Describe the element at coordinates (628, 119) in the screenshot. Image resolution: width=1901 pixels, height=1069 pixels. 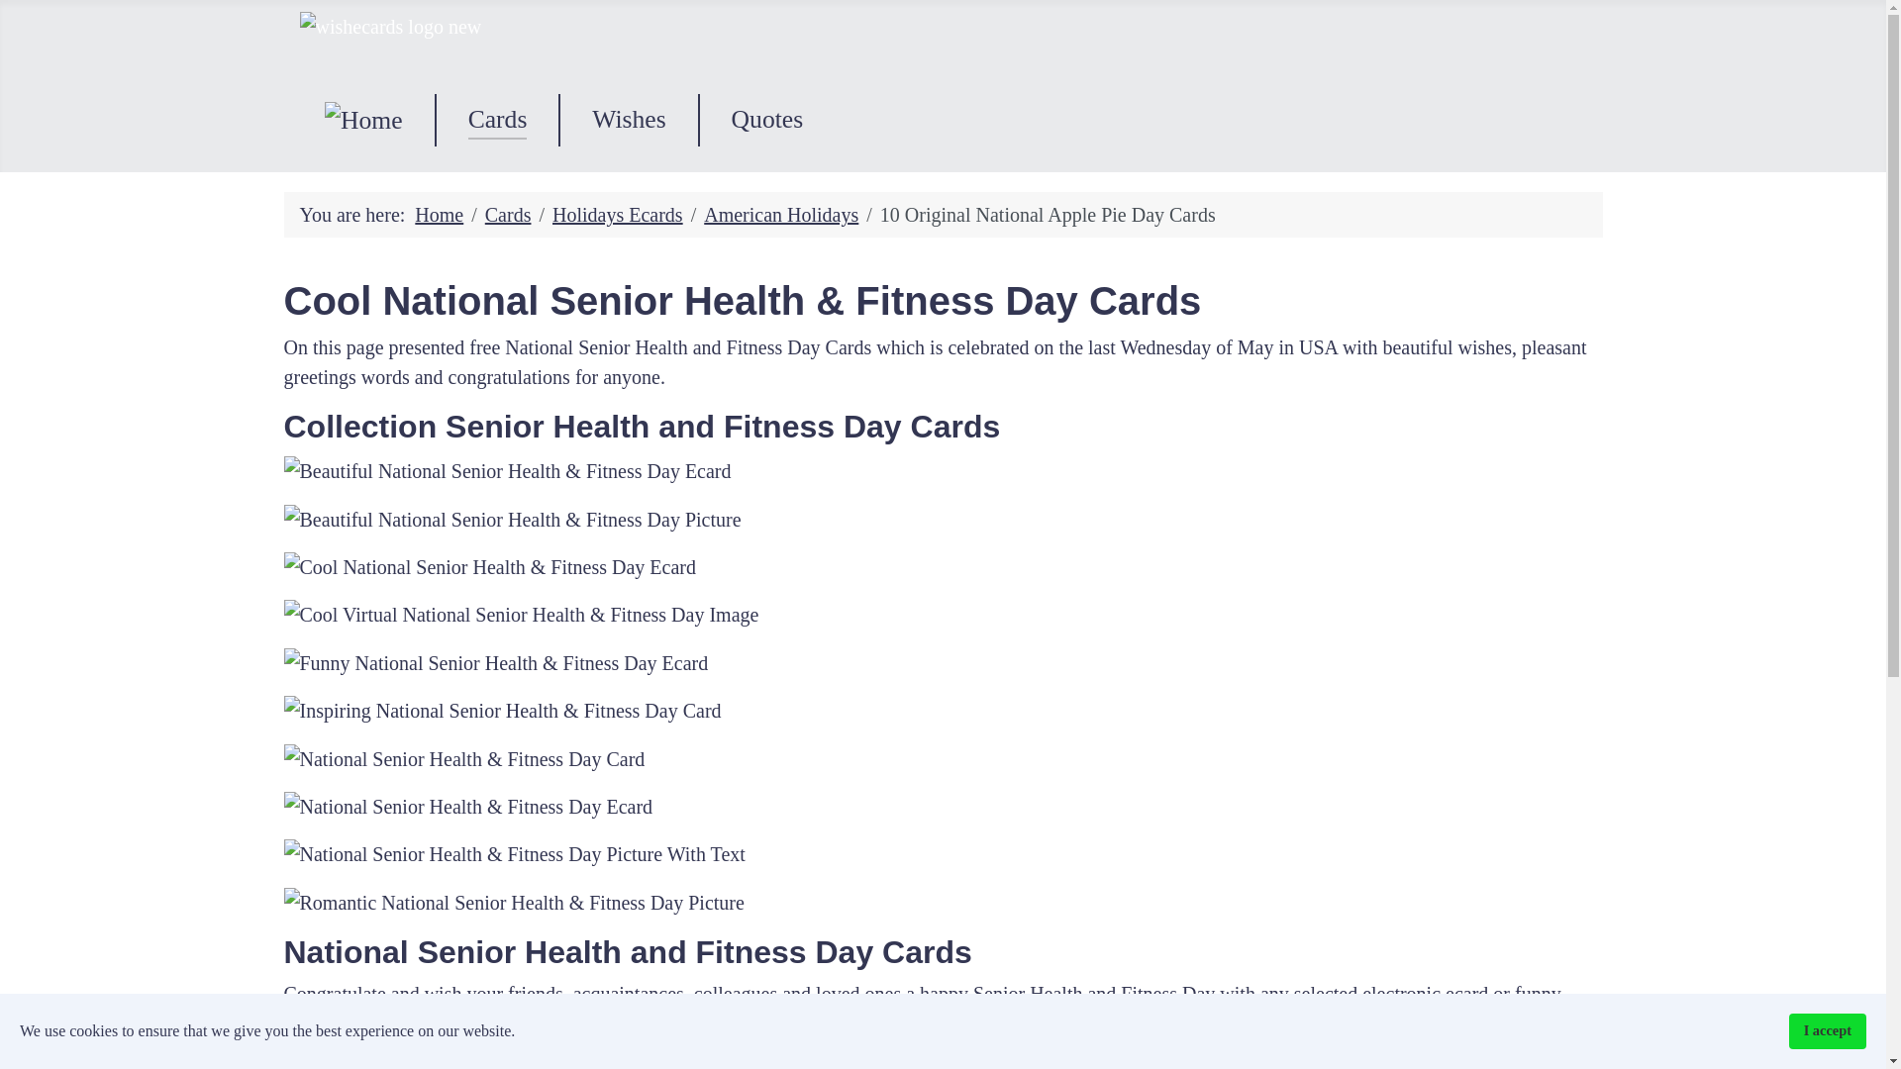
I see `Wishes` at that location.